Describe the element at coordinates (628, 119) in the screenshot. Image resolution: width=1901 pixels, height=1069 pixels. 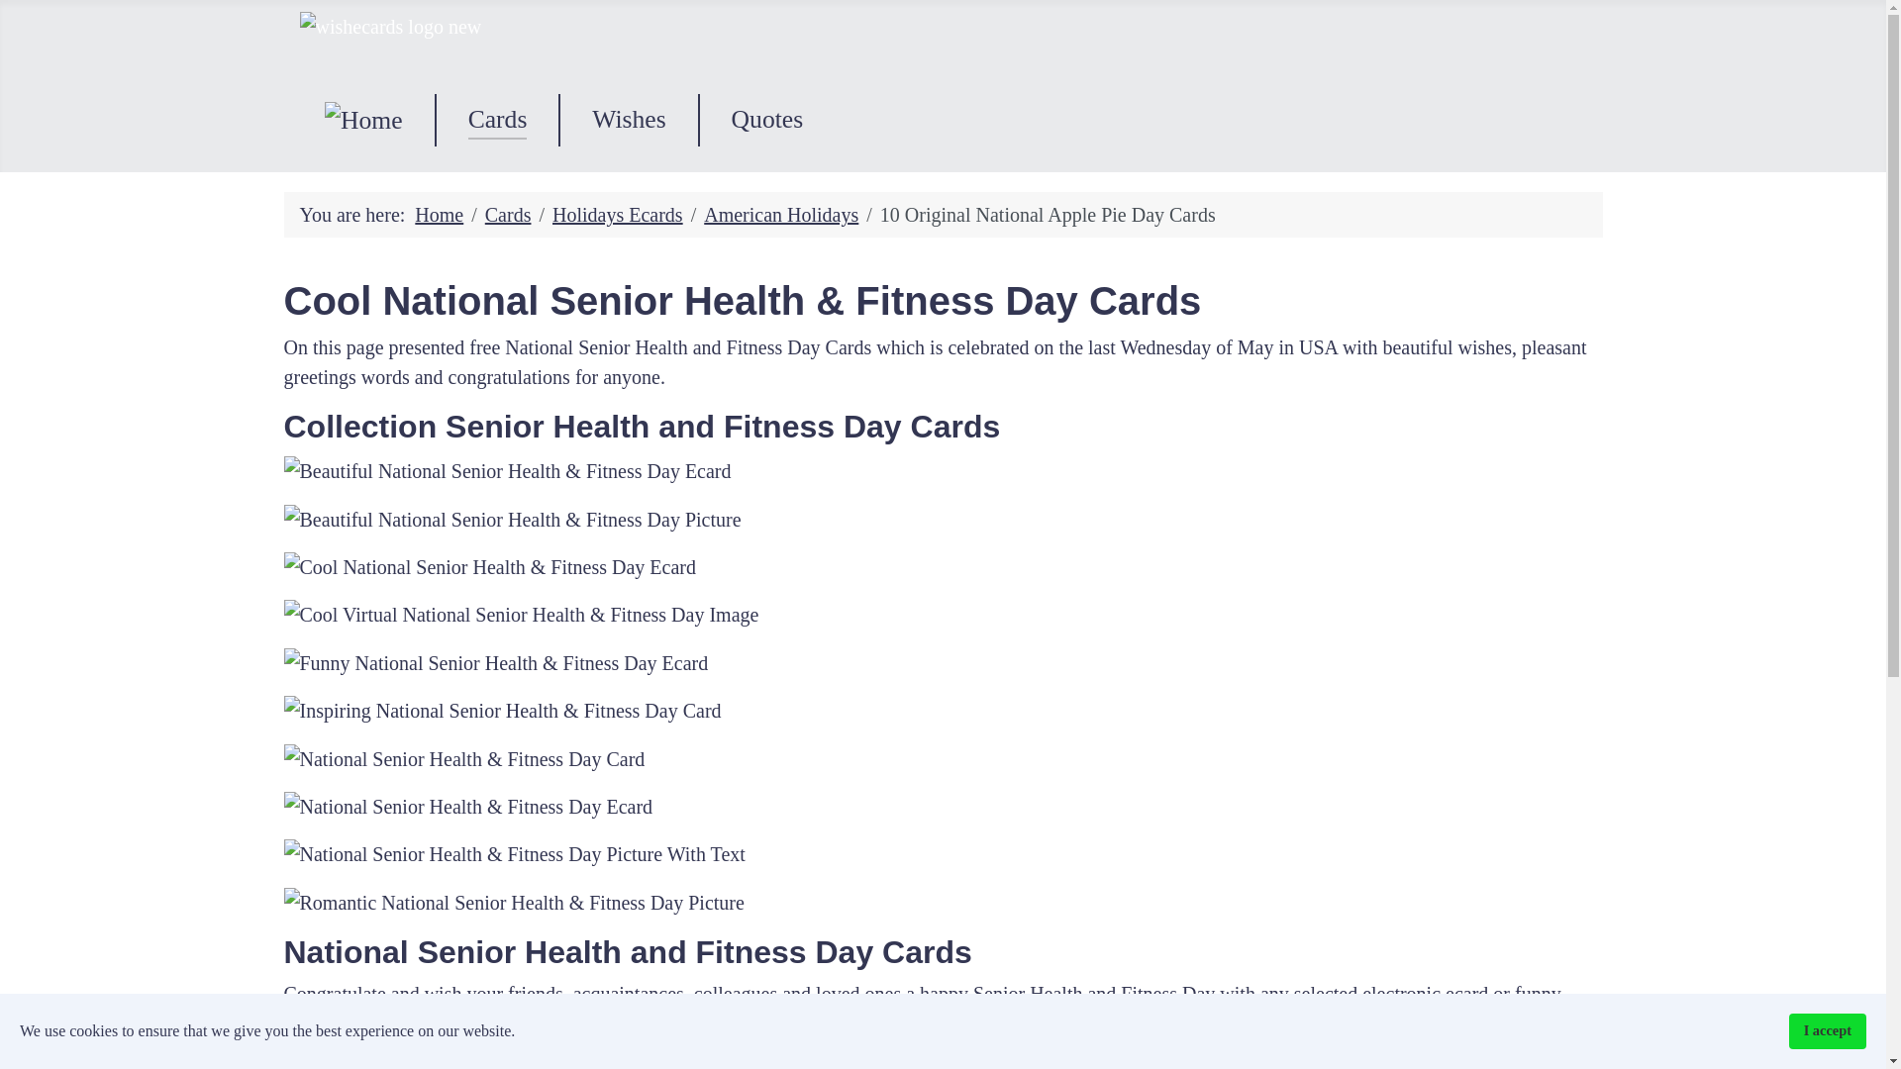
I see `Wishes` at that location.